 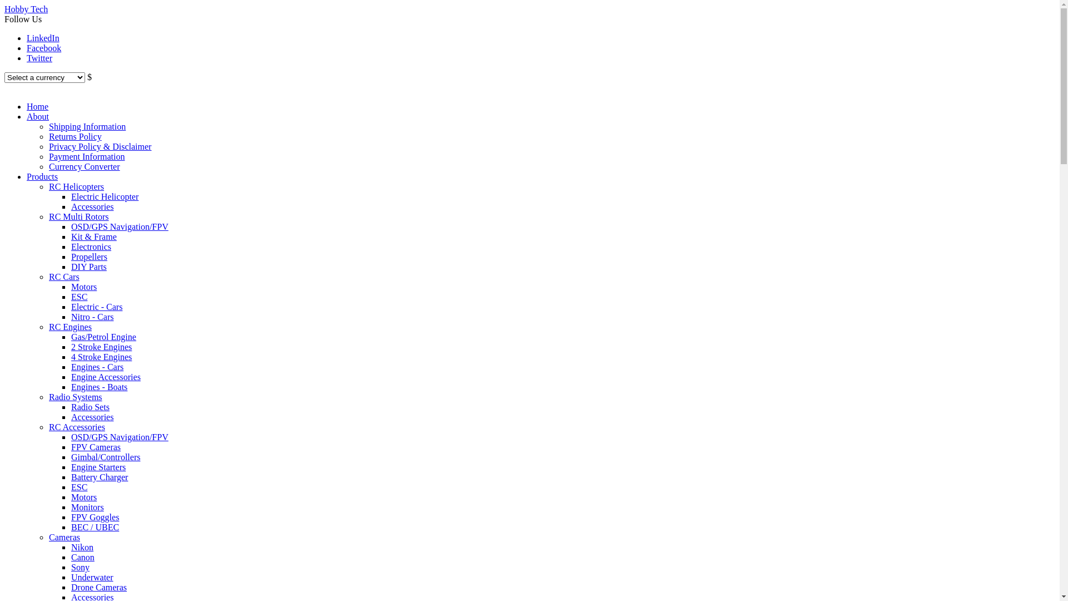 What do you see at coordinates (106, 377) in the screenshot?
I see `Engine Accessories` at bounding box center [106, 377].